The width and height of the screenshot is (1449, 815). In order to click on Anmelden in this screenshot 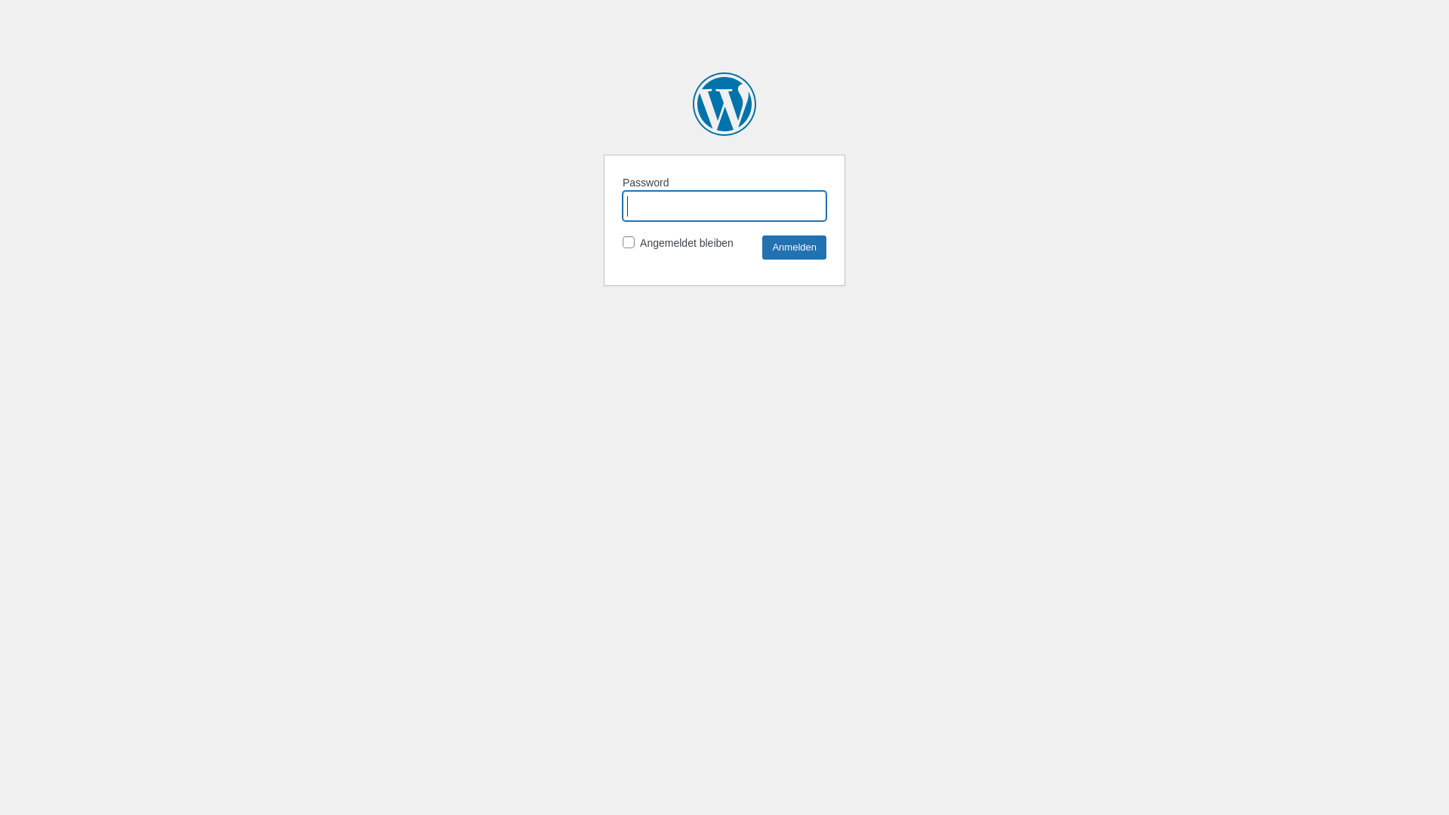, I will do `click(794, 248)`.